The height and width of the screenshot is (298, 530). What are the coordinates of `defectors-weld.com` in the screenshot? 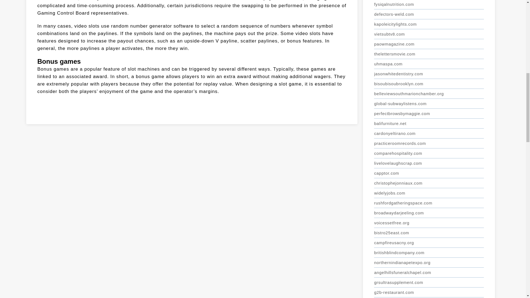 It's located at (429, 14).